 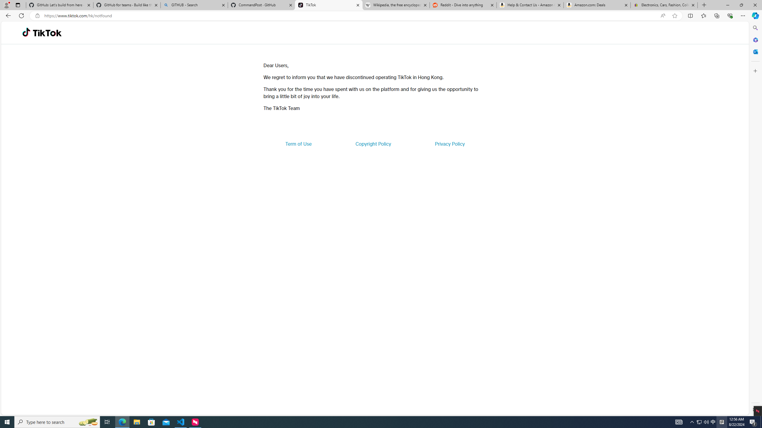 I want to click on Help & Contact Us - Amazon Customer Service, so click(x=530, y=5).